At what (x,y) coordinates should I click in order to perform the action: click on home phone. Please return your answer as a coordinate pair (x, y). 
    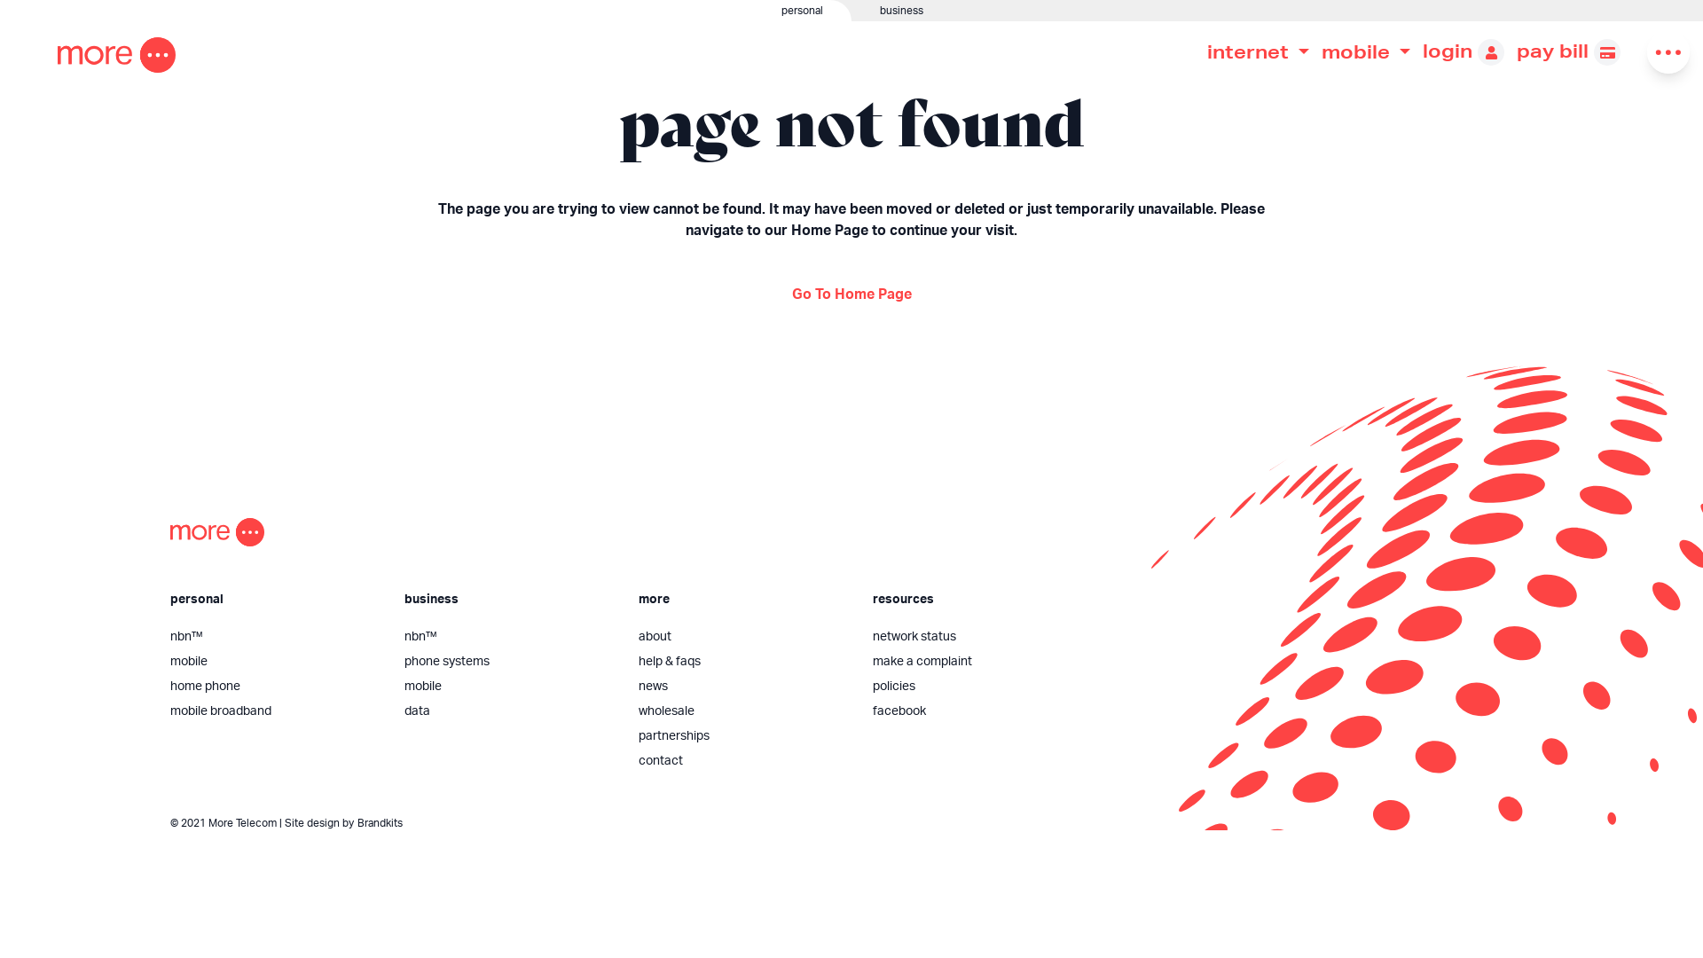
    Looking at the image, I should click on (273, 687).